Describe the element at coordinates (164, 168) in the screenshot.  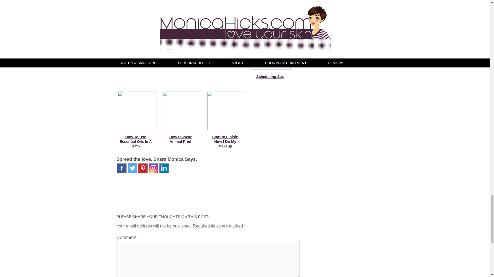
I see `LinkedIn` at that location.